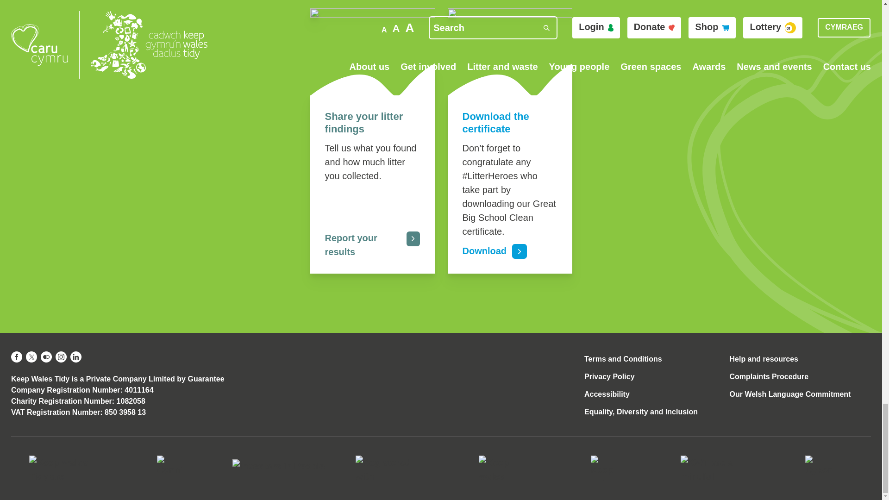  I want to click on Facebook, so click(17, 357).